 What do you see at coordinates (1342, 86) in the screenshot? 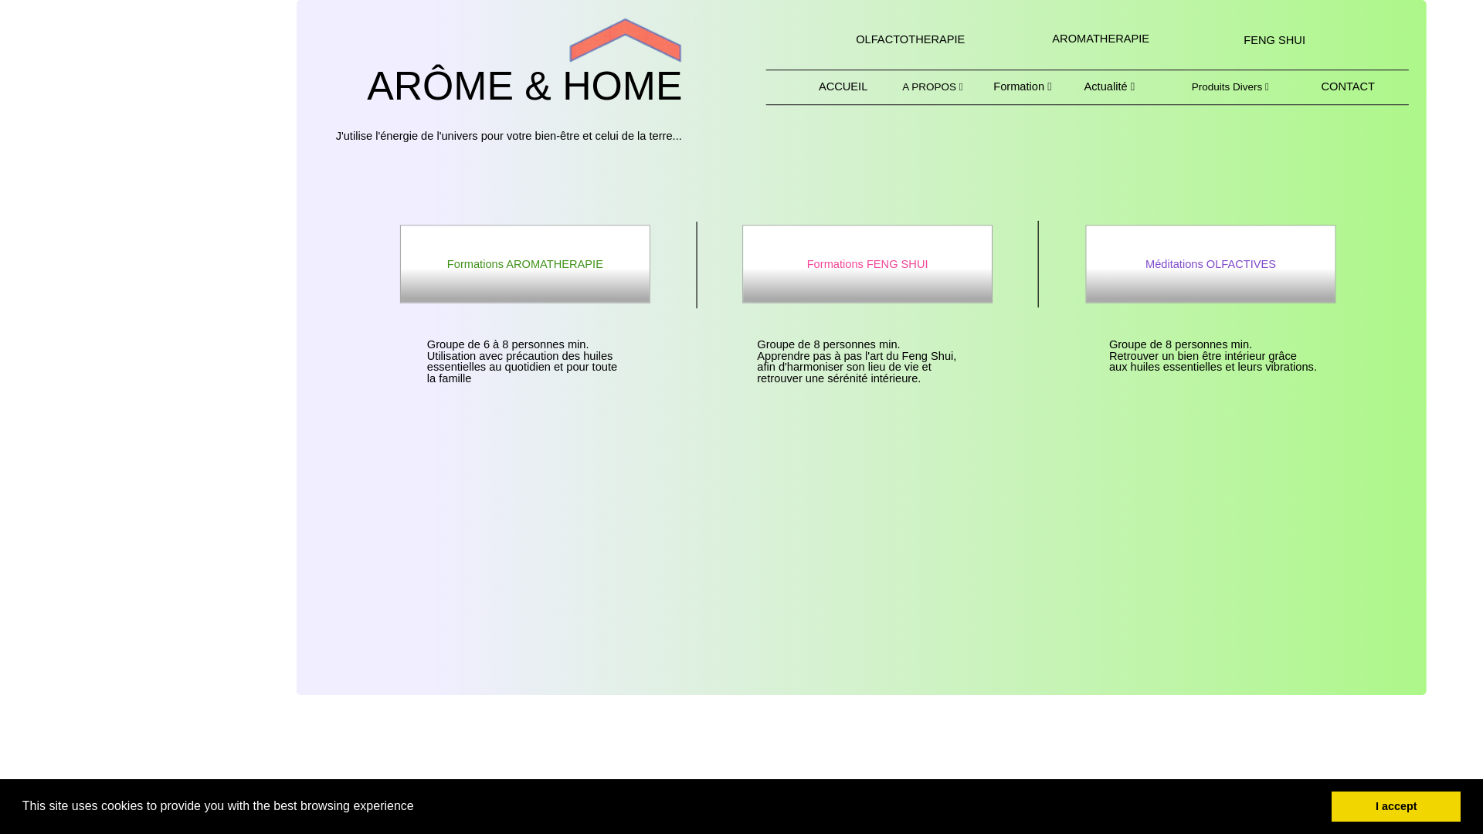
I see `CONTACT` at bounding box center [1342, 86].